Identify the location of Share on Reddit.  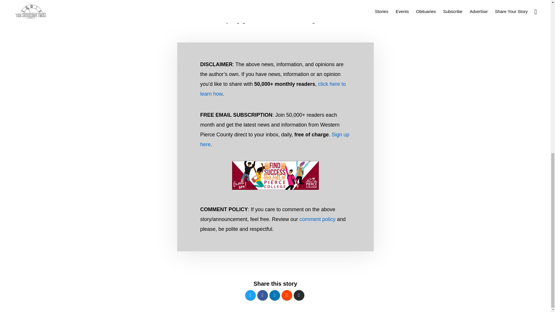
(287, 295).